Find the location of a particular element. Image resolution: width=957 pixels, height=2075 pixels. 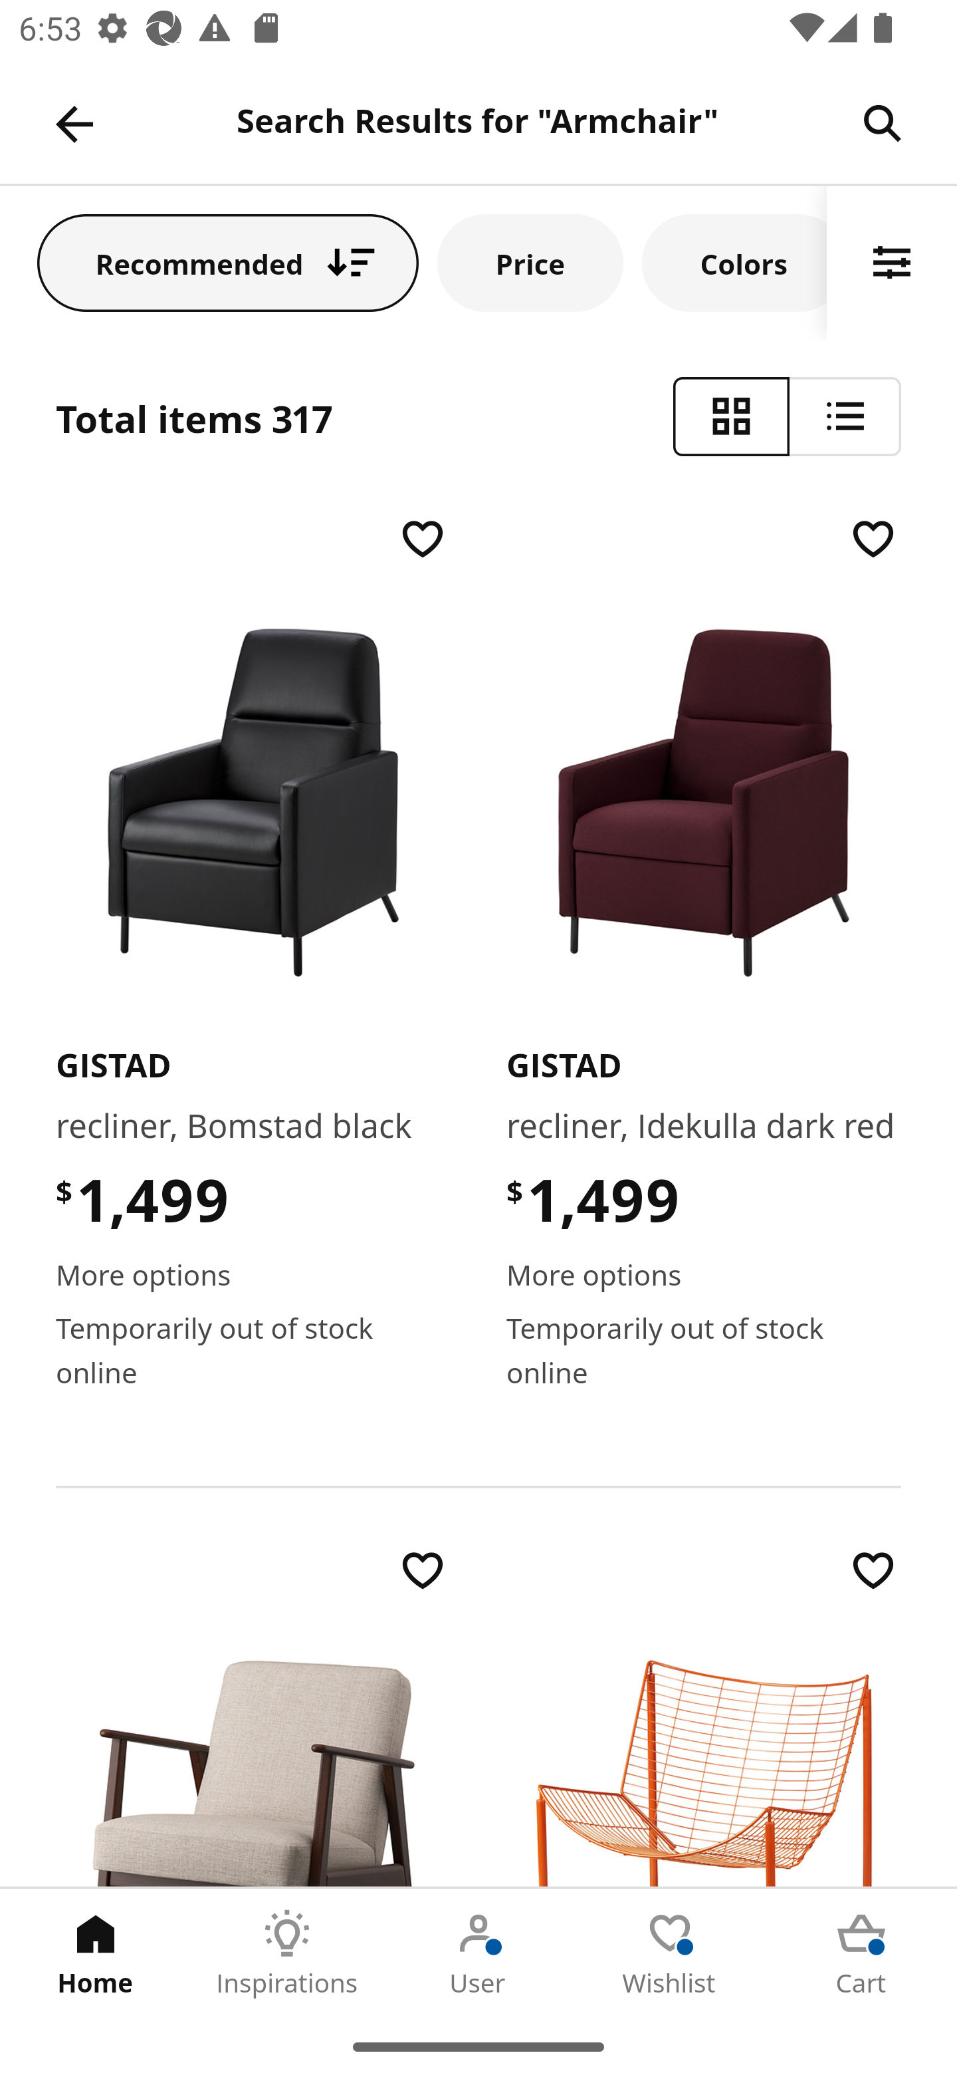

Cart
Tab 5 of 5 is located at coordinates (861, 1953).